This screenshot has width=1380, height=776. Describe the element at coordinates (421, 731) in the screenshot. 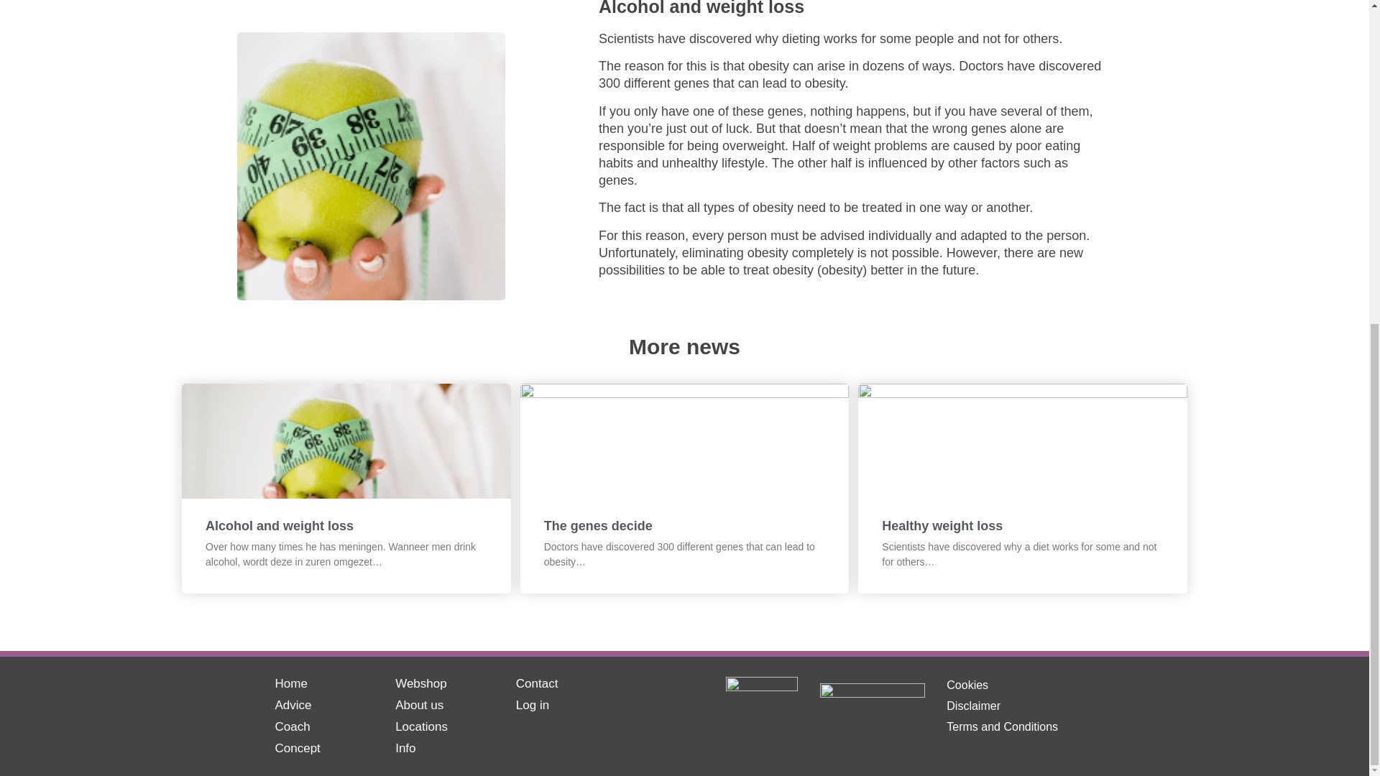

I see `Locations` at that location.